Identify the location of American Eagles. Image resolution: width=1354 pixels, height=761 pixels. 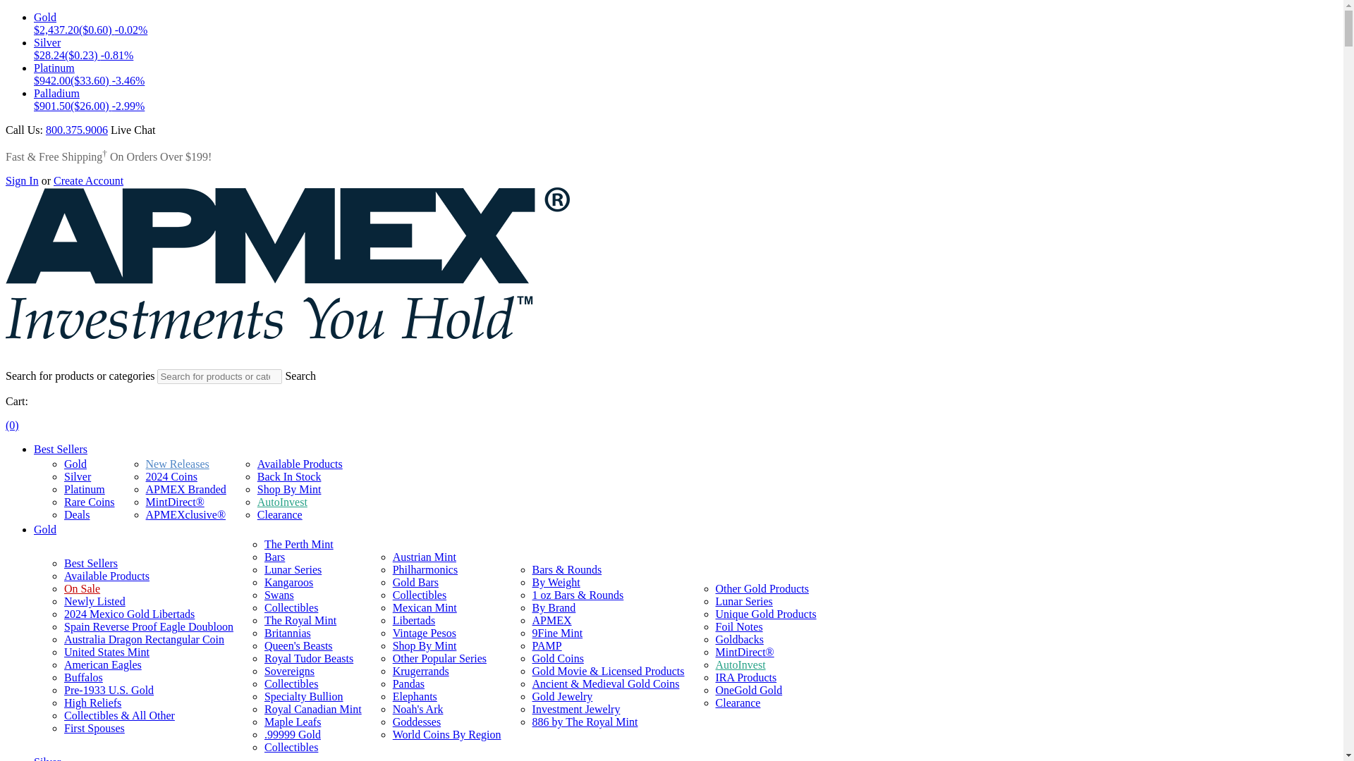
(103, 664).